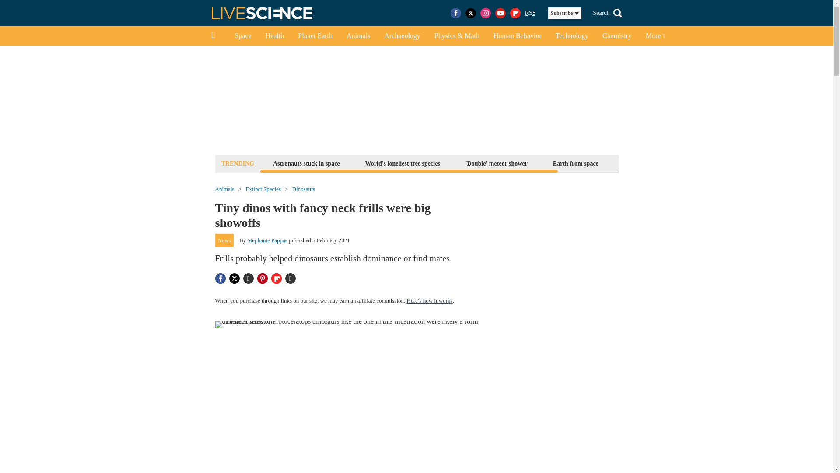 The image size is (840, 473). Describe the element at coordinates (517, 36) in the screenshot. I see `Human Behavior` at that location.